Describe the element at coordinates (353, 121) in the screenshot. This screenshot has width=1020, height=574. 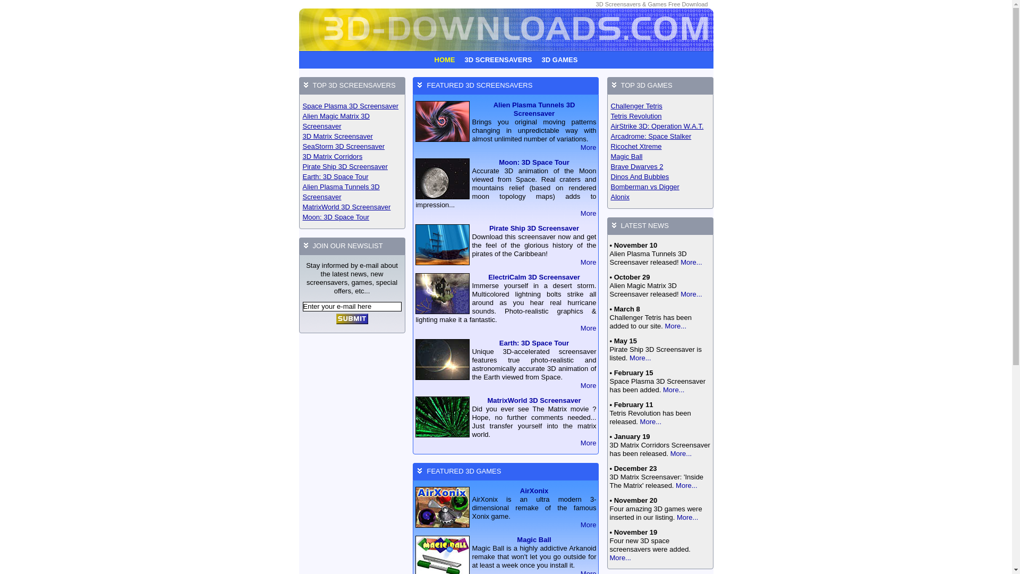
I see `Alien Magic Matrix 3D Screensaver` at that location.